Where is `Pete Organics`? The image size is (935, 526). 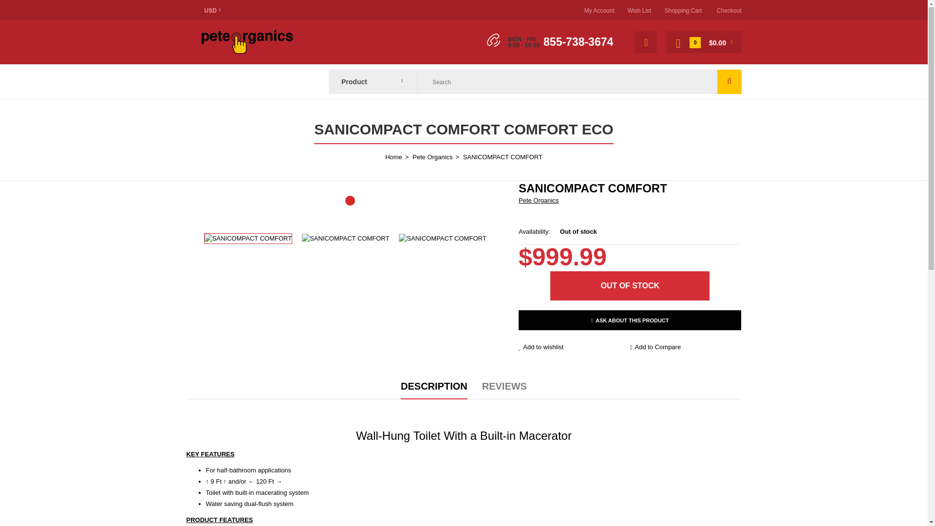 Pete Organics is located at coordinates (246, 41).